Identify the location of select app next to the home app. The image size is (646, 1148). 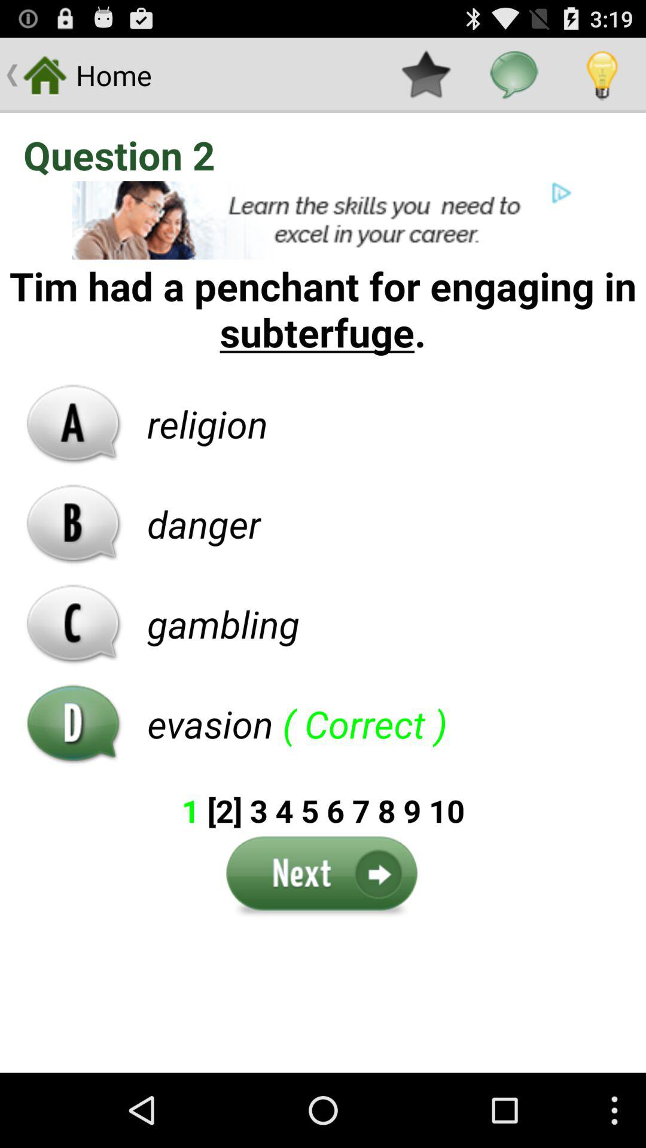
(426, 75).